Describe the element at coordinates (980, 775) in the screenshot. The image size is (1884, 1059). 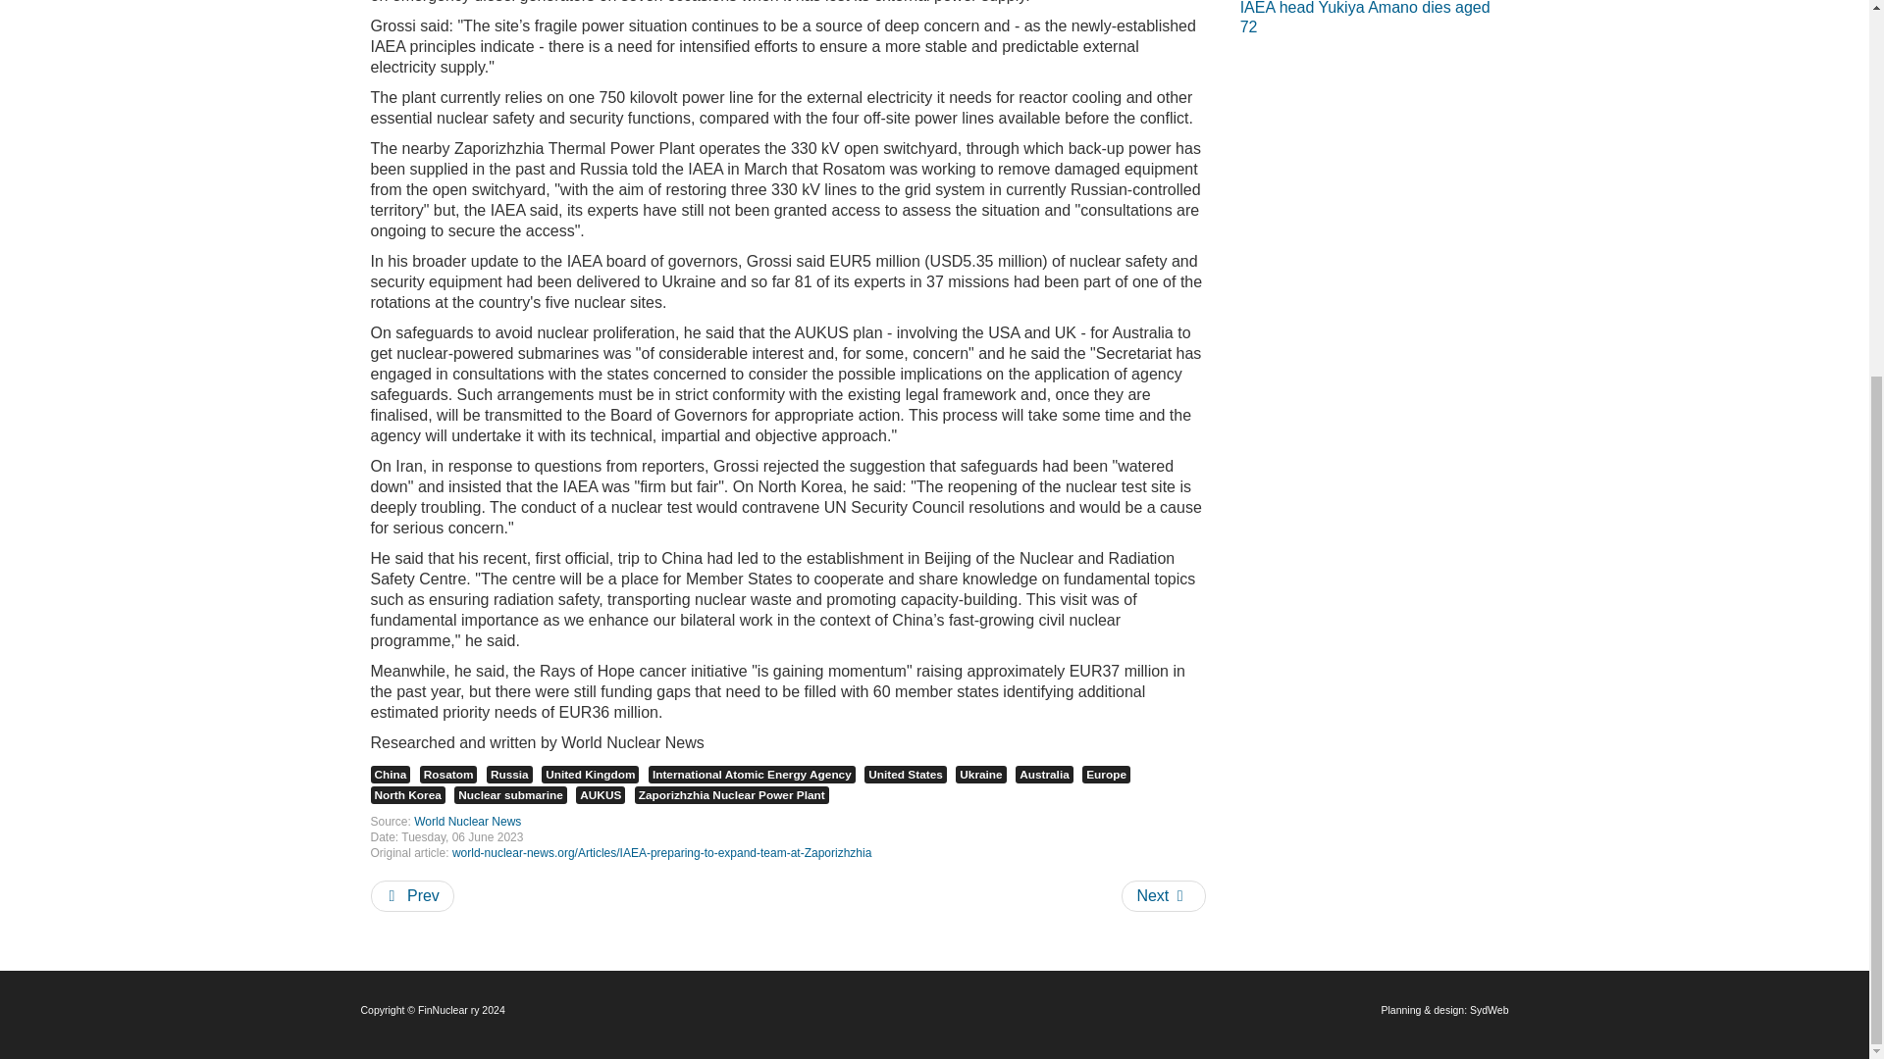
I see `Ukraine` at that location.